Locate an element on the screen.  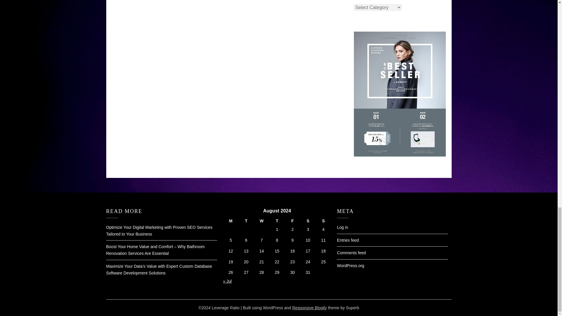
Thursday is located at coordinates (277, 221).